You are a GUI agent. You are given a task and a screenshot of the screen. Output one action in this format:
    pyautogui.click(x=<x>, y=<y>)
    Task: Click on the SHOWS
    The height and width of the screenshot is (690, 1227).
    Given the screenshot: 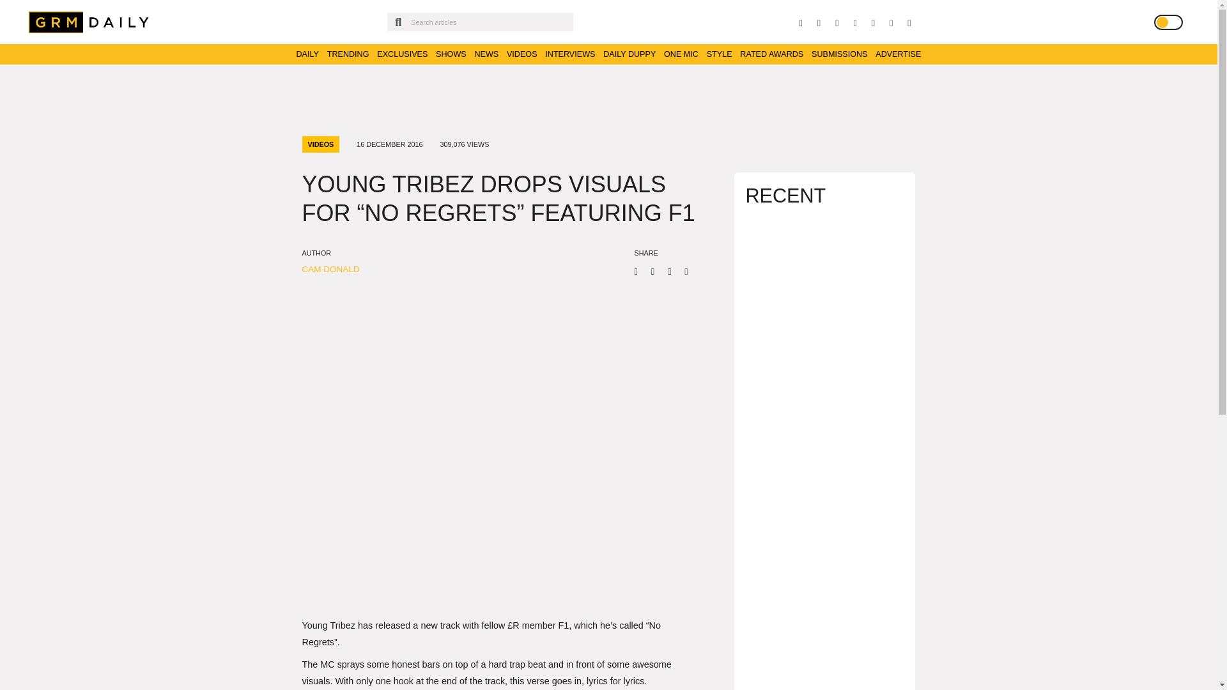 What is the action you would take?
    pyautogui.click(x=451, y=54)
    